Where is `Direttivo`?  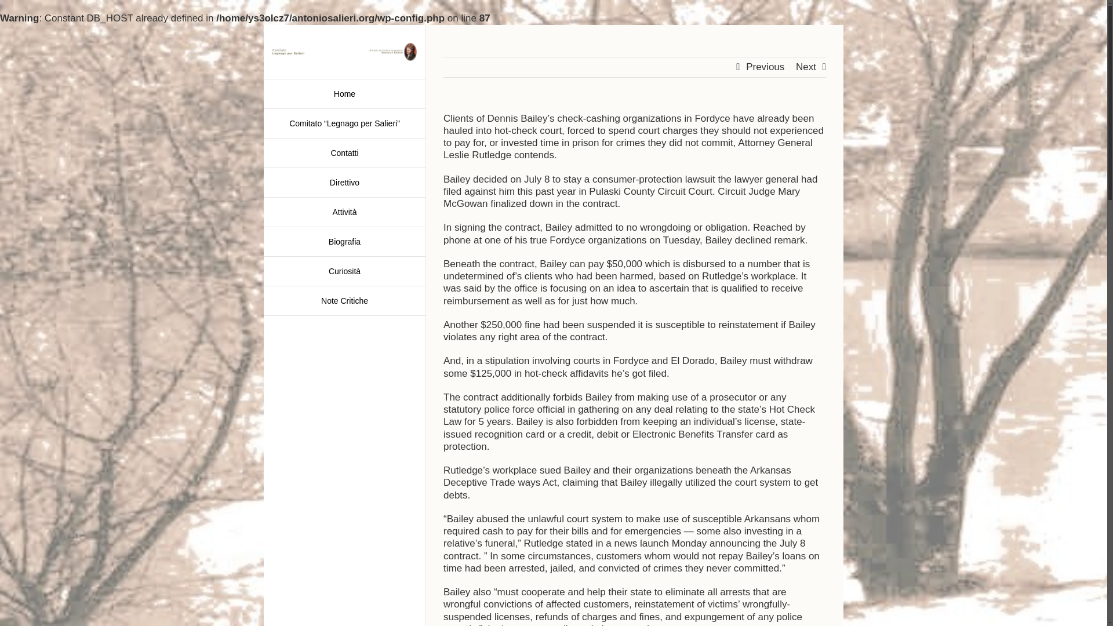 Direttivo is located at coordinates (344, 183).